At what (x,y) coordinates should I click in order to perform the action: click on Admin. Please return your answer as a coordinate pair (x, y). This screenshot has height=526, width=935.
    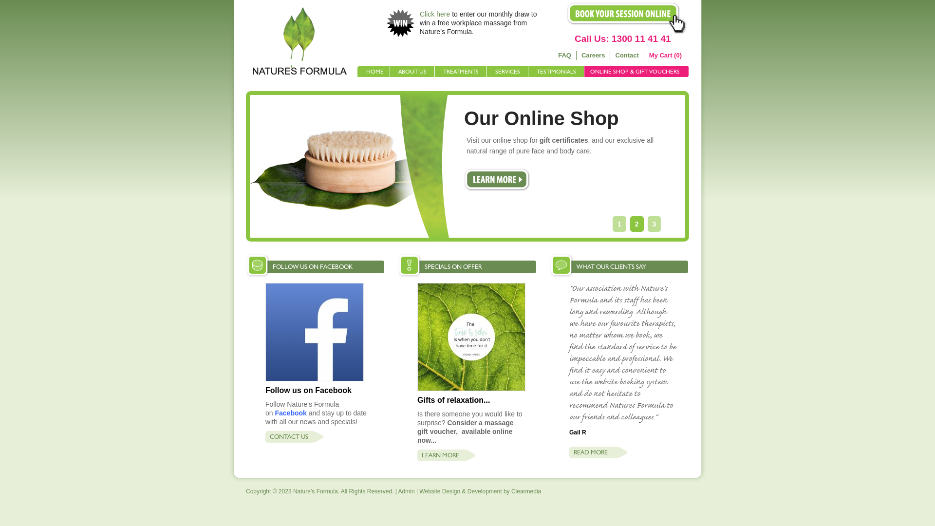
    Looking at the image, I should click on (407, 491).